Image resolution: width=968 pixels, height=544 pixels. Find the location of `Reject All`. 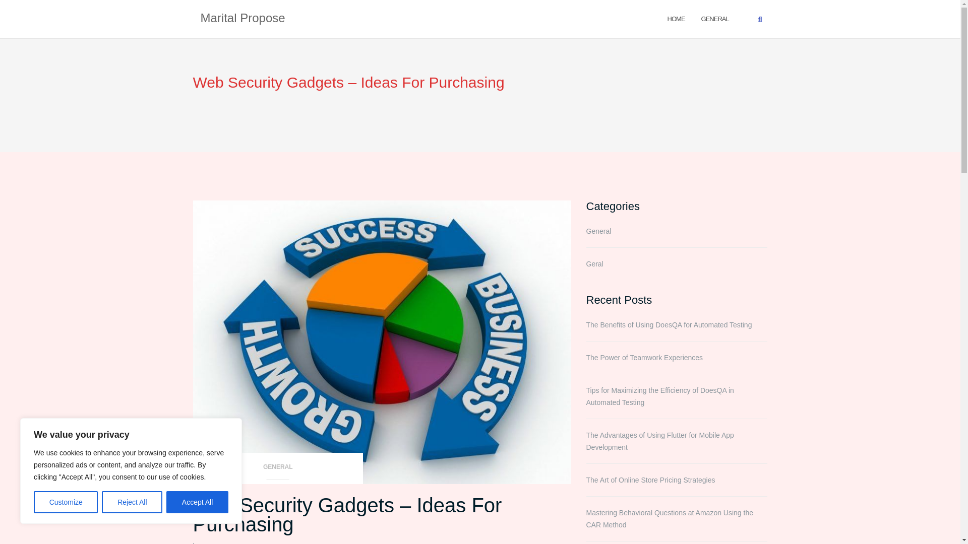

Reject All is located at coordinates (132, 502).